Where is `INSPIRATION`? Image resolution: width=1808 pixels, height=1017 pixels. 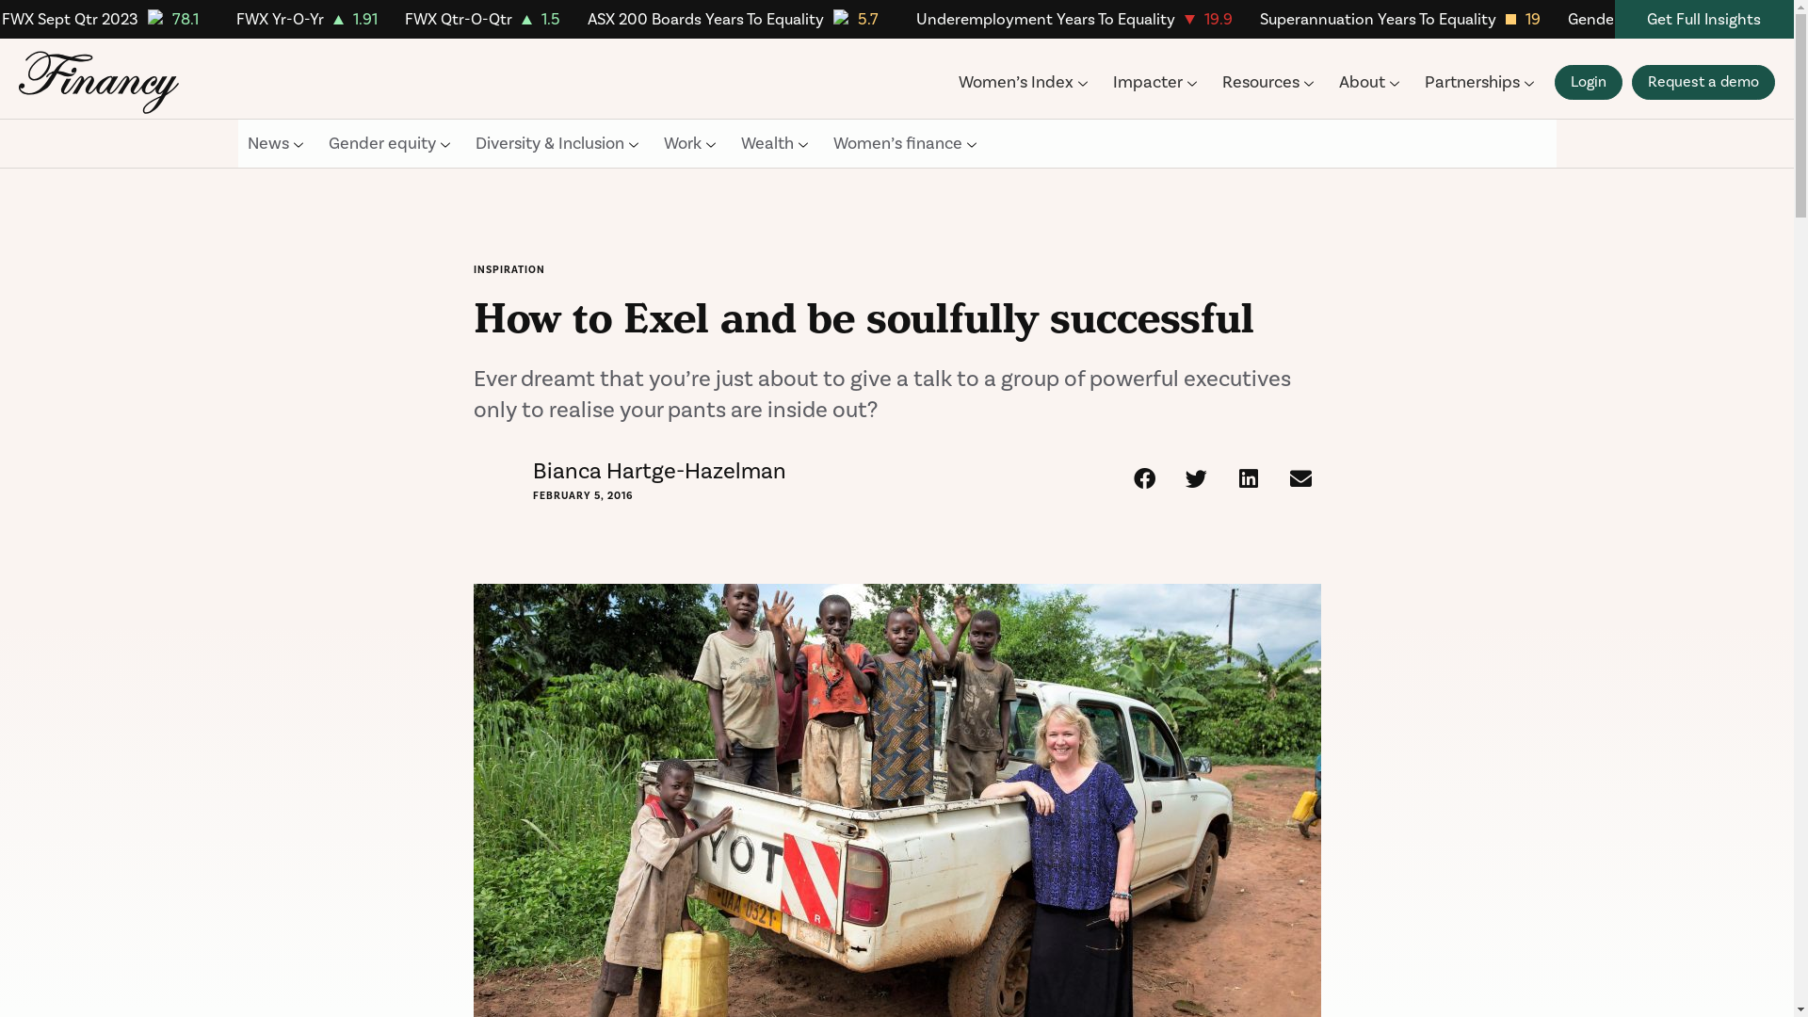
INSPIRATION is located at coordinates (508, 270).